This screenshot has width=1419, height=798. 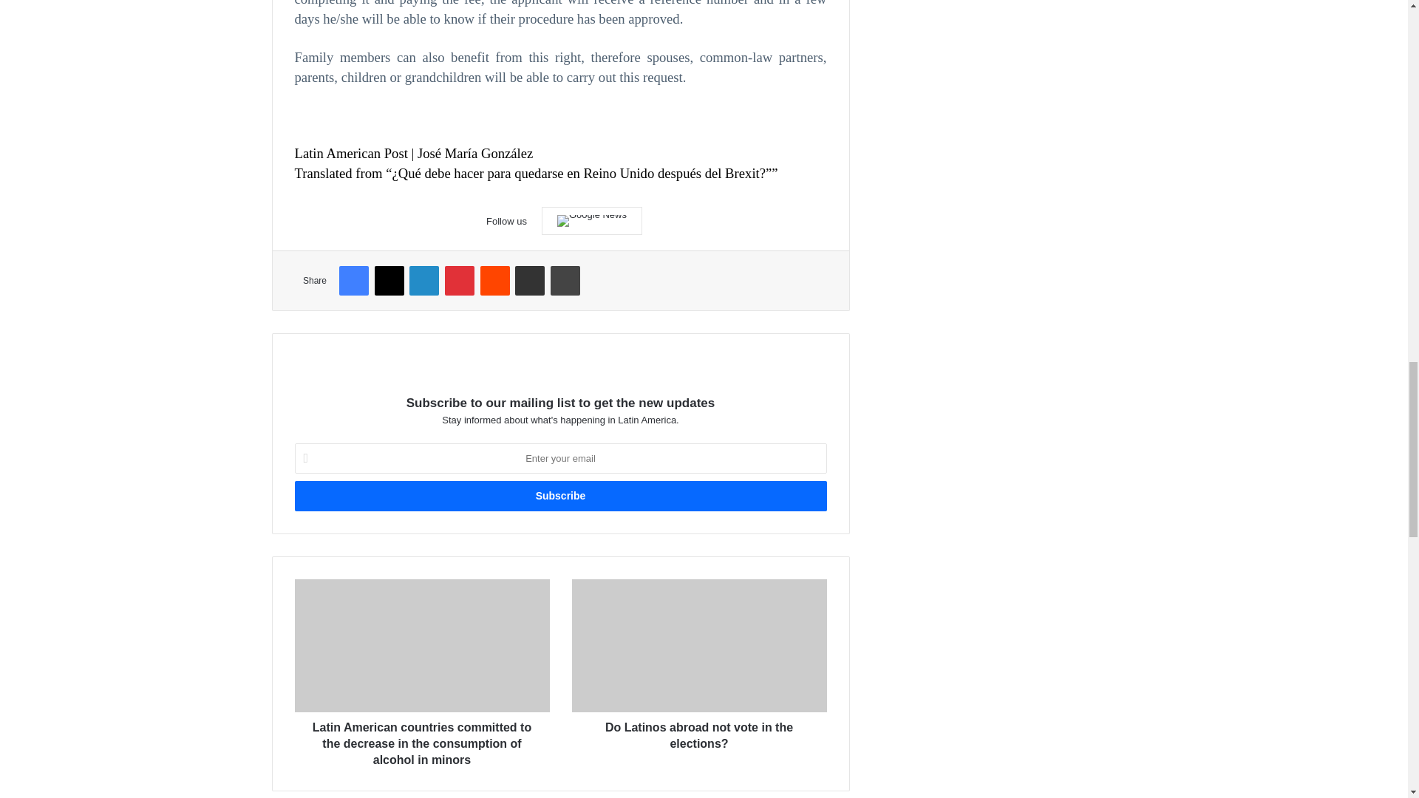 What do you see at coordinates (592, 220) in the screenshot?
I see `Google News` at bounding box center [592, 220].